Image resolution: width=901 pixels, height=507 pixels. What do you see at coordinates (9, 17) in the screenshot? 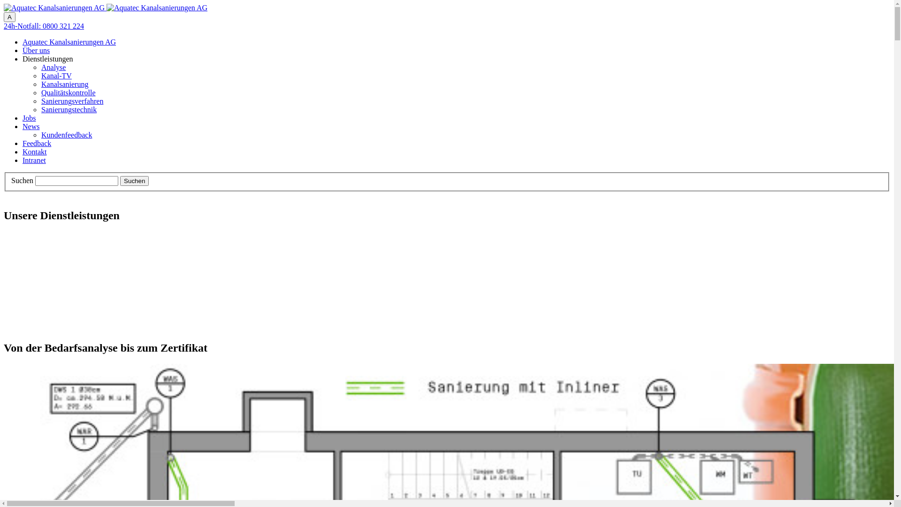
I see `A` at bounding box center [9, 17].